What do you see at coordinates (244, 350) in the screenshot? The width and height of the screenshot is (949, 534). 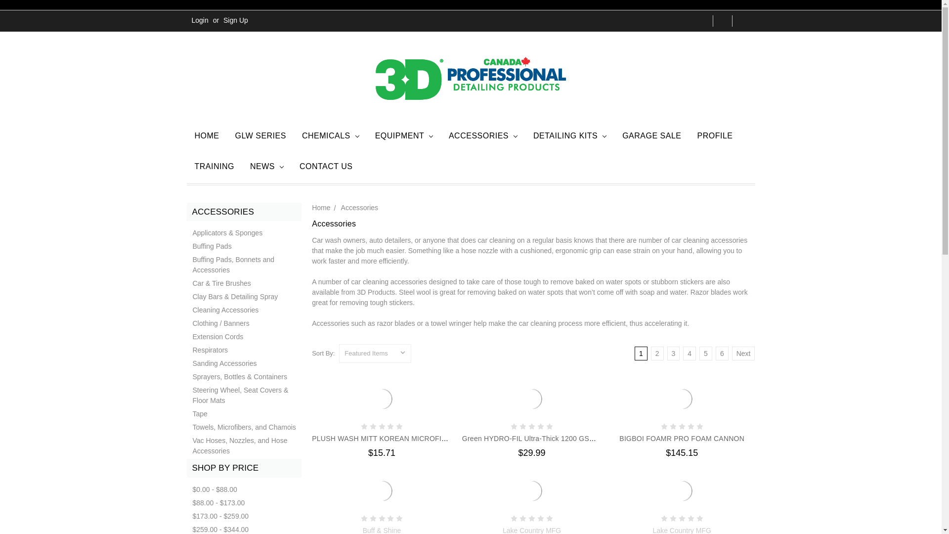 I see `Respirators` at bounding box center [244, 350].